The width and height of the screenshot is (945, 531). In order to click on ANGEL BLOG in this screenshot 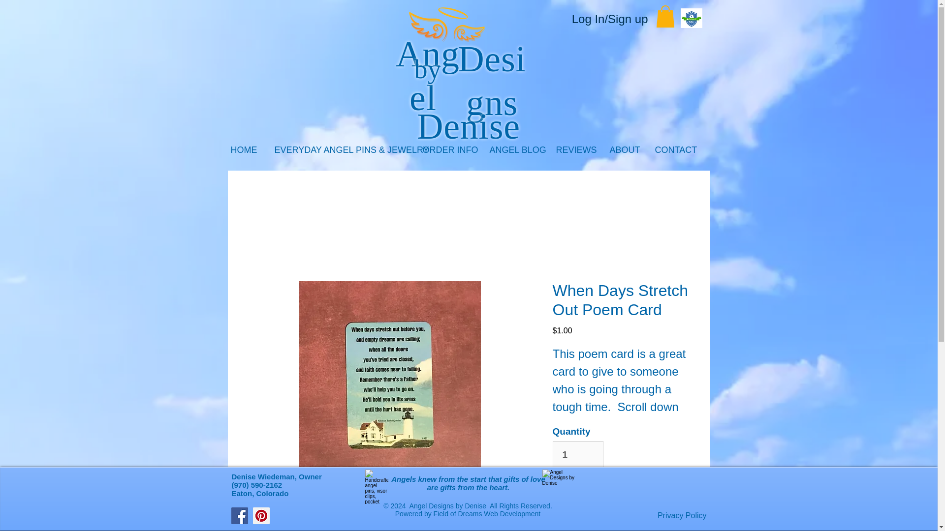, I will do `click(515, 153)`.